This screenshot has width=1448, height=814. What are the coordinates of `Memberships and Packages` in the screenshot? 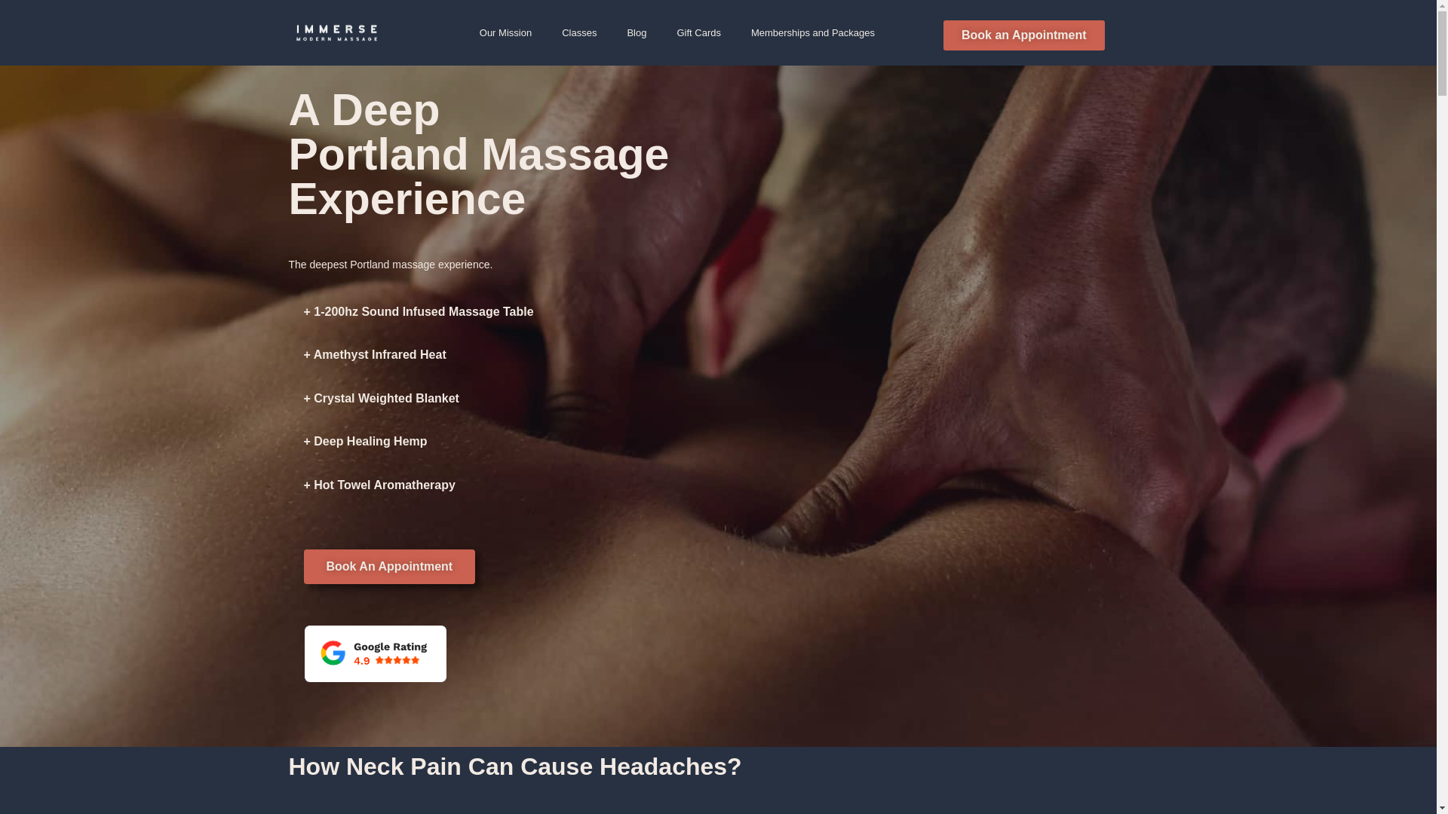 It's located at (813, 32).